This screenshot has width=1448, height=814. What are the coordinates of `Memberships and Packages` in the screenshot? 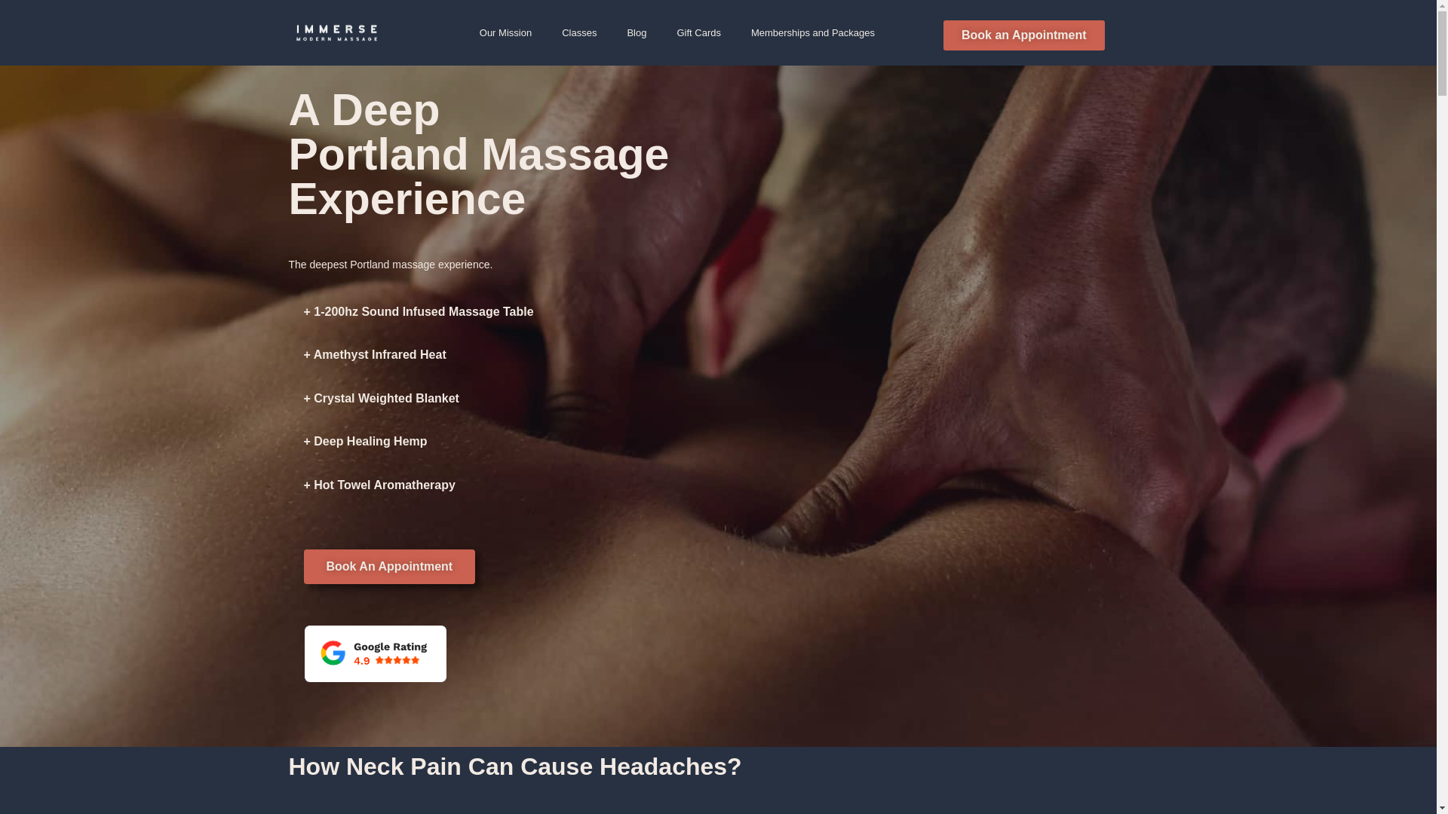 It's located at (813, 32).